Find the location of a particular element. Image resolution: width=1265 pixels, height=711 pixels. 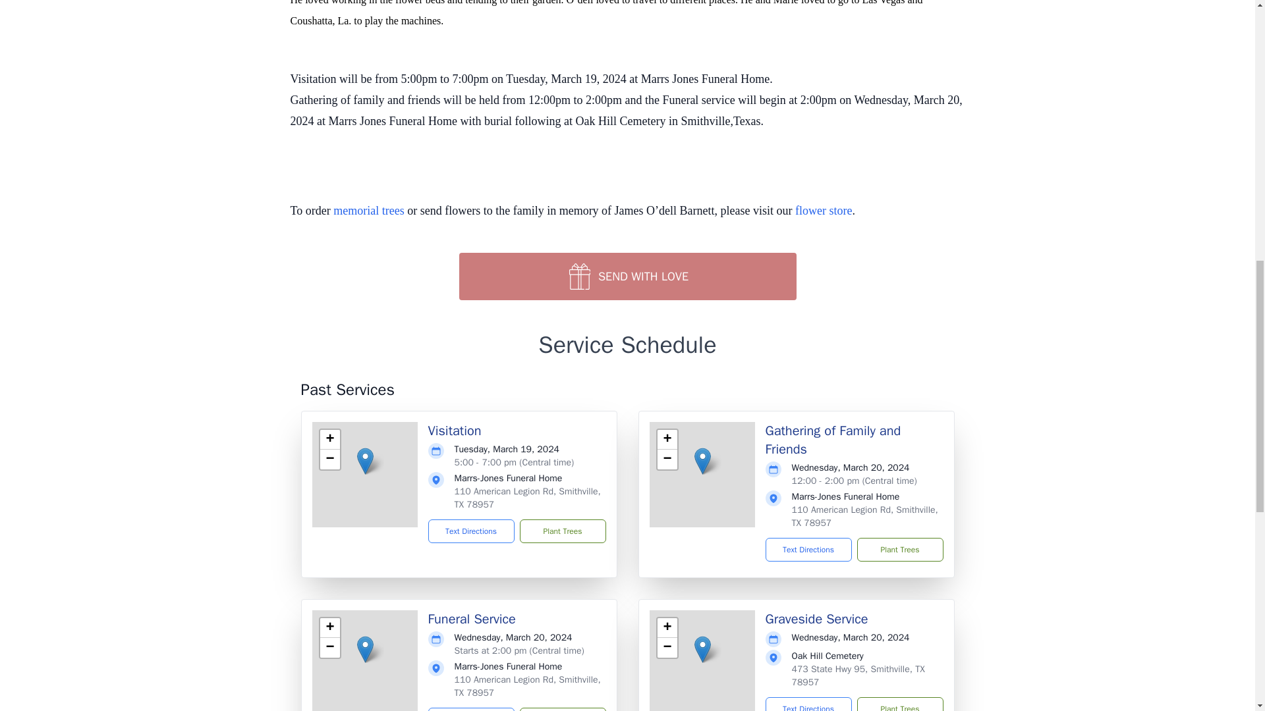

Plant Trees is located at coordinates (562, 531).